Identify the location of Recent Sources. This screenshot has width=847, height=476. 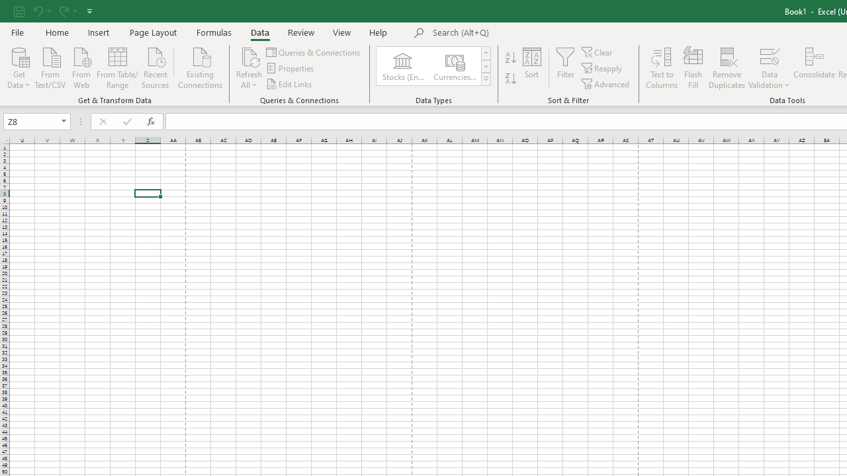
(156, 67).